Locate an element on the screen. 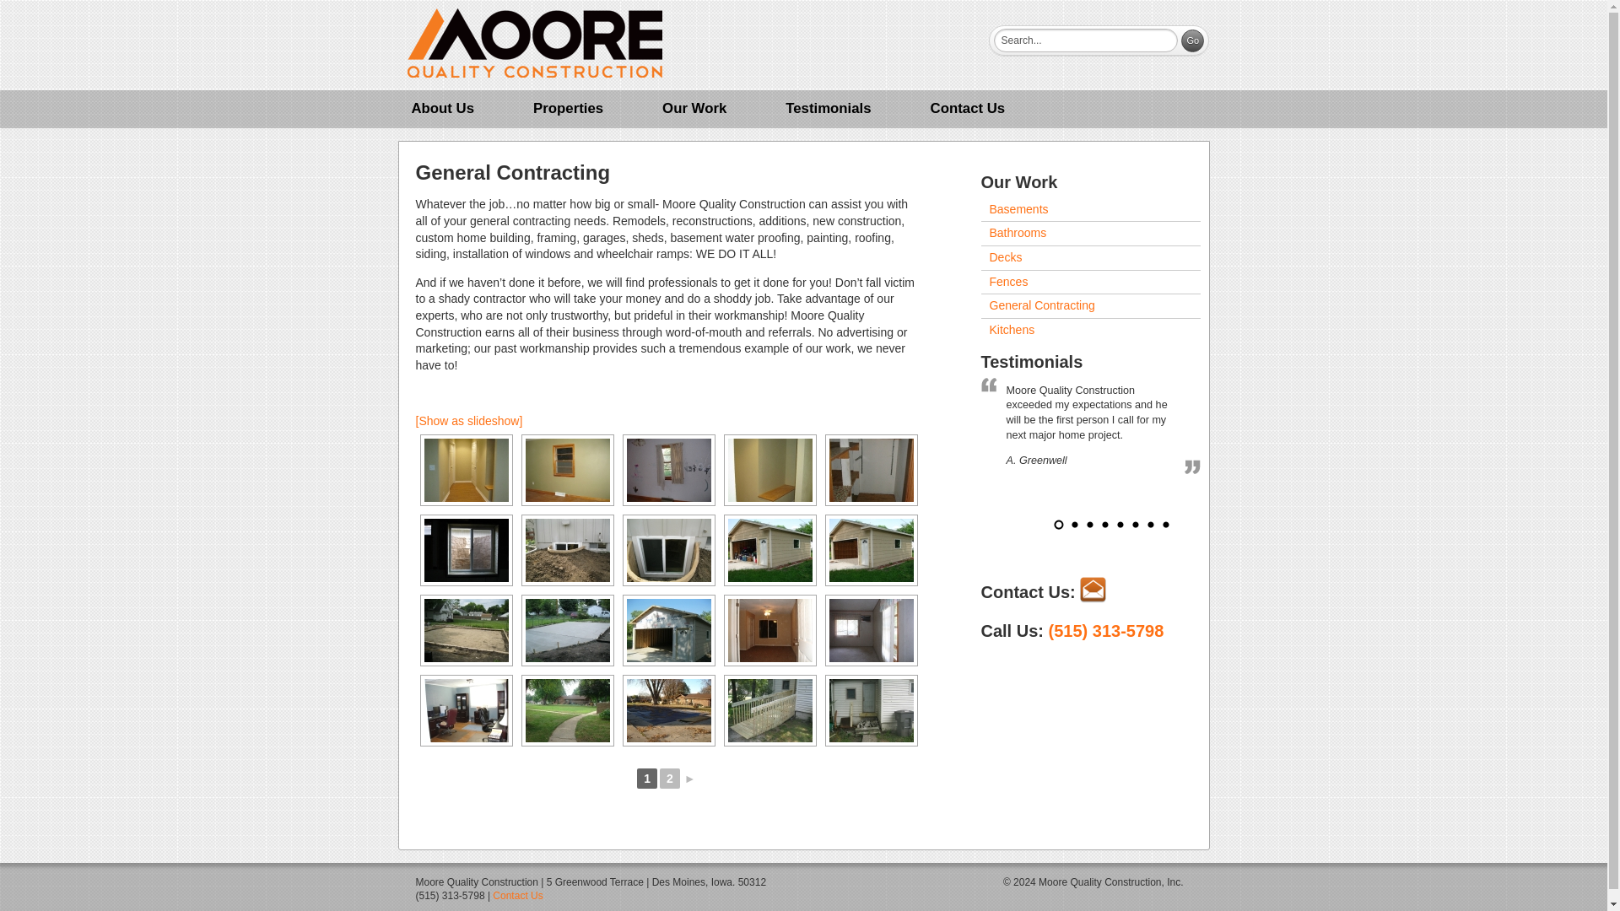 This screenshot has width=1620, height=911. Properties is located at coordinates (567, 108).